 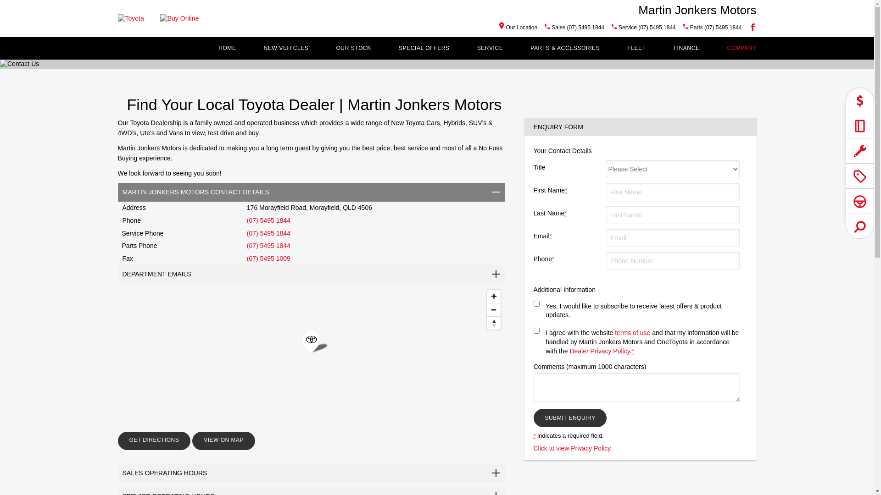 What do you see at coordinates (154, 441) in the screenshot?
I see `GET DIRECTIONS` at bounding box center [154, 441].